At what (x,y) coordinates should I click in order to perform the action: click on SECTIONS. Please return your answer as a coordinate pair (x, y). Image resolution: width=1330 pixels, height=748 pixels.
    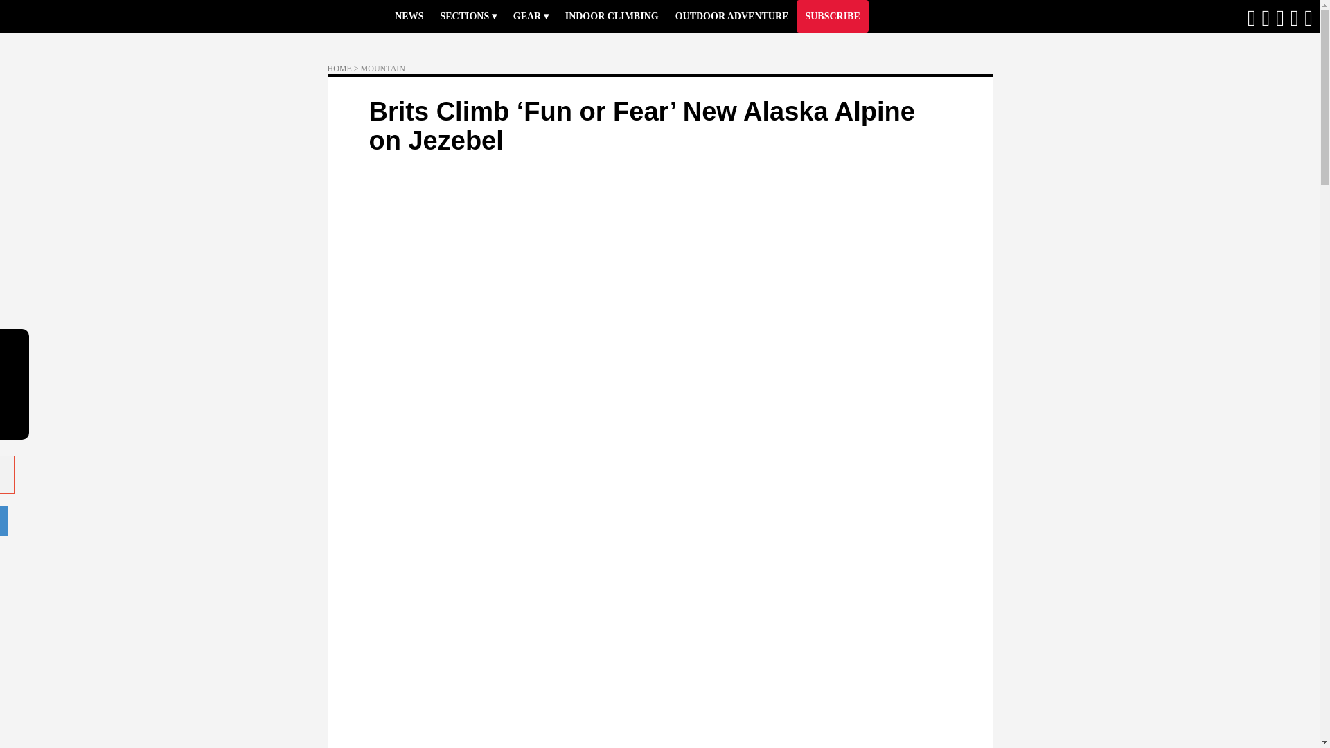
    Looking at the image, I should click on (467, 17).